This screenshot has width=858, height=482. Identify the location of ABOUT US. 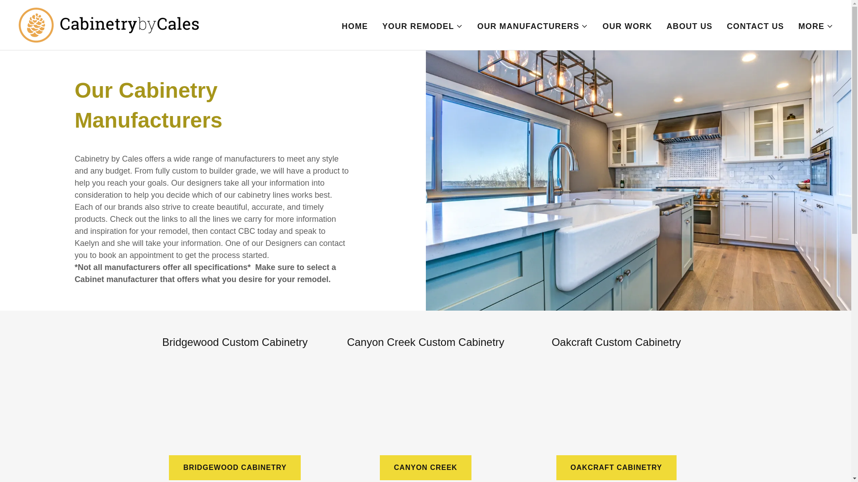
(689, 25).